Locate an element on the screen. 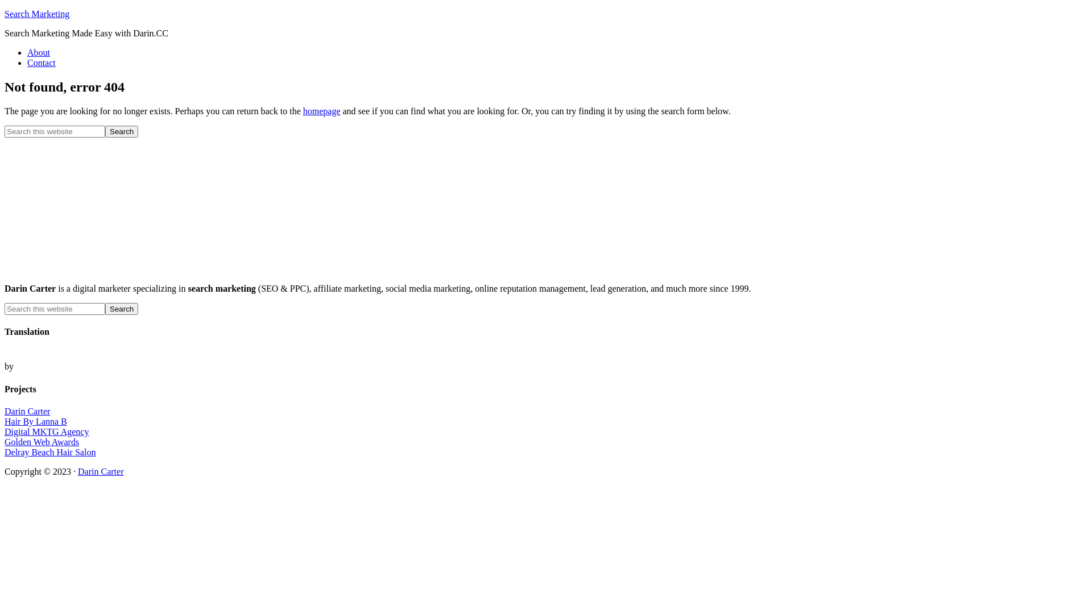 The image size is (1092, 614). Digital MKTG Agency is located at coordinates (47, 432).